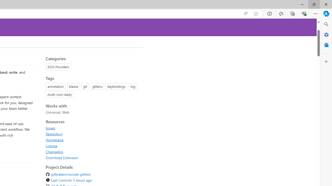  I want to click on Restore, so click(314, 4).